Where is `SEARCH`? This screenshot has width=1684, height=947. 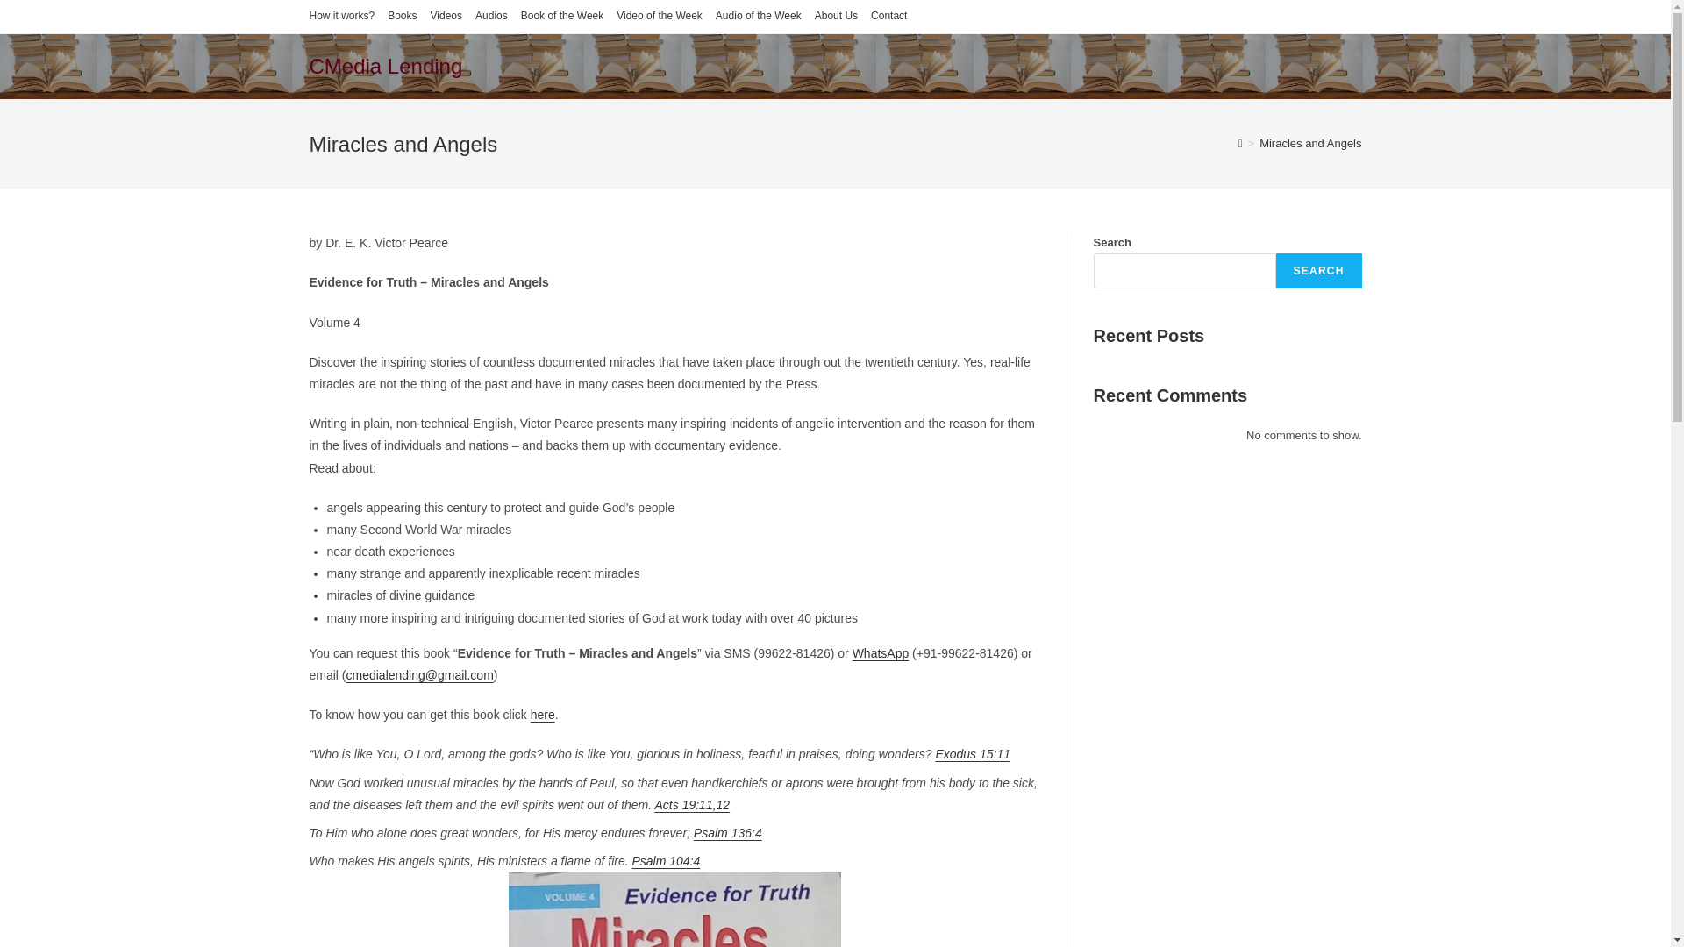 SEARCH is located at coordinates (1319, 271).